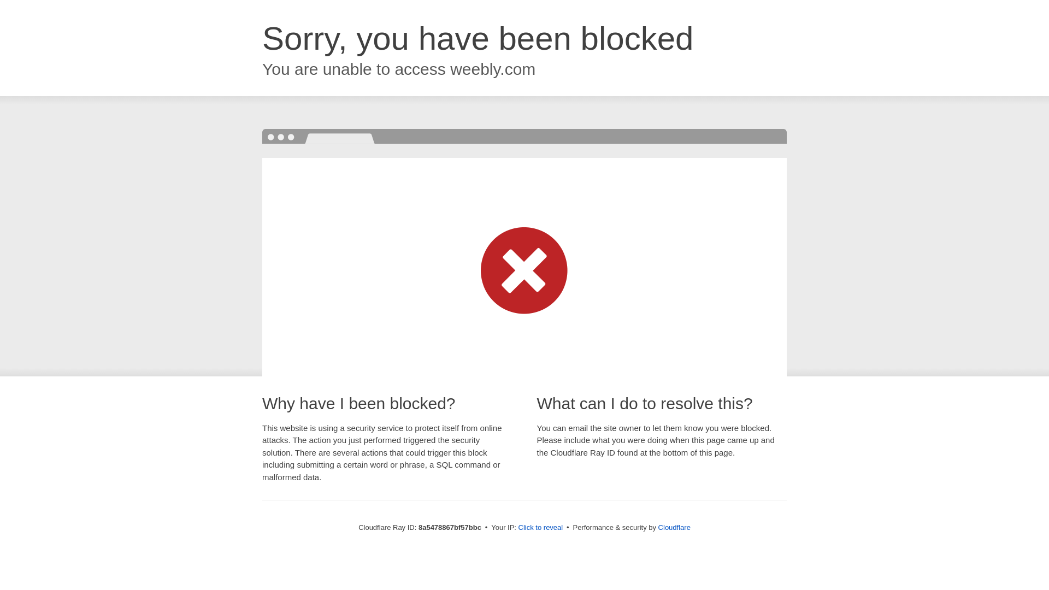 This screenshot has height=590, width=1049. I want to click on Click to reveal, so click(541, 528).